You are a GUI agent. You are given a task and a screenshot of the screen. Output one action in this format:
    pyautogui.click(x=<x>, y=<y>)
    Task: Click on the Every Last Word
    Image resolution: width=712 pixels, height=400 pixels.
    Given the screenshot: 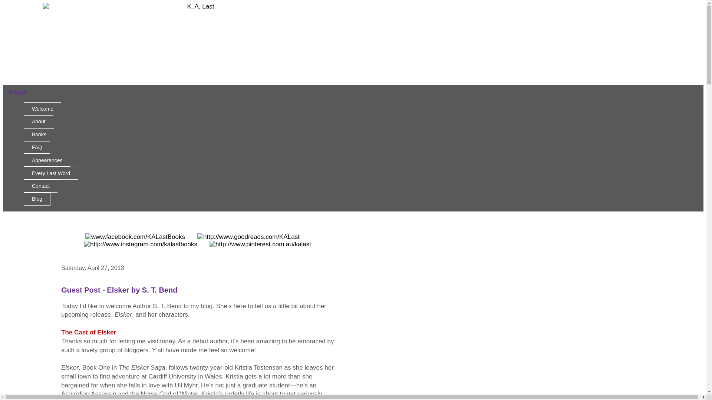 What is the action you would take?
    pyautogui.click(x=51, y=173)
    